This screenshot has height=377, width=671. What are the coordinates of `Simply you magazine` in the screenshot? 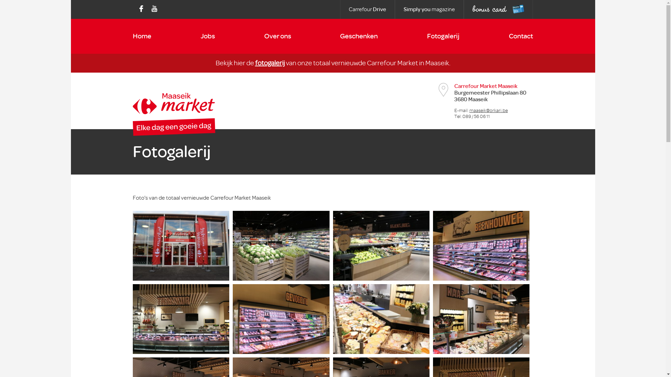 It's located at (429, 9).